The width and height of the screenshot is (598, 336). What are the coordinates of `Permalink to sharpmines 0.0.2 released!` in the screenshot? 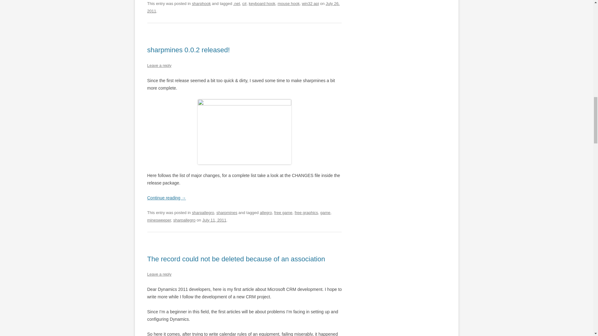 It's located at (188, 50).